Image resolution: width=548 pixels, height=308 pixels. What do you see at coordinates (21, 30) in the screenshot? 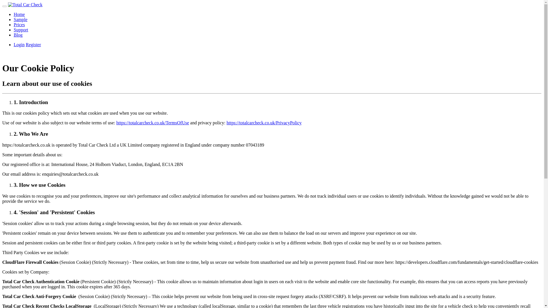
I see `Support` at bounding box center [21, 30].